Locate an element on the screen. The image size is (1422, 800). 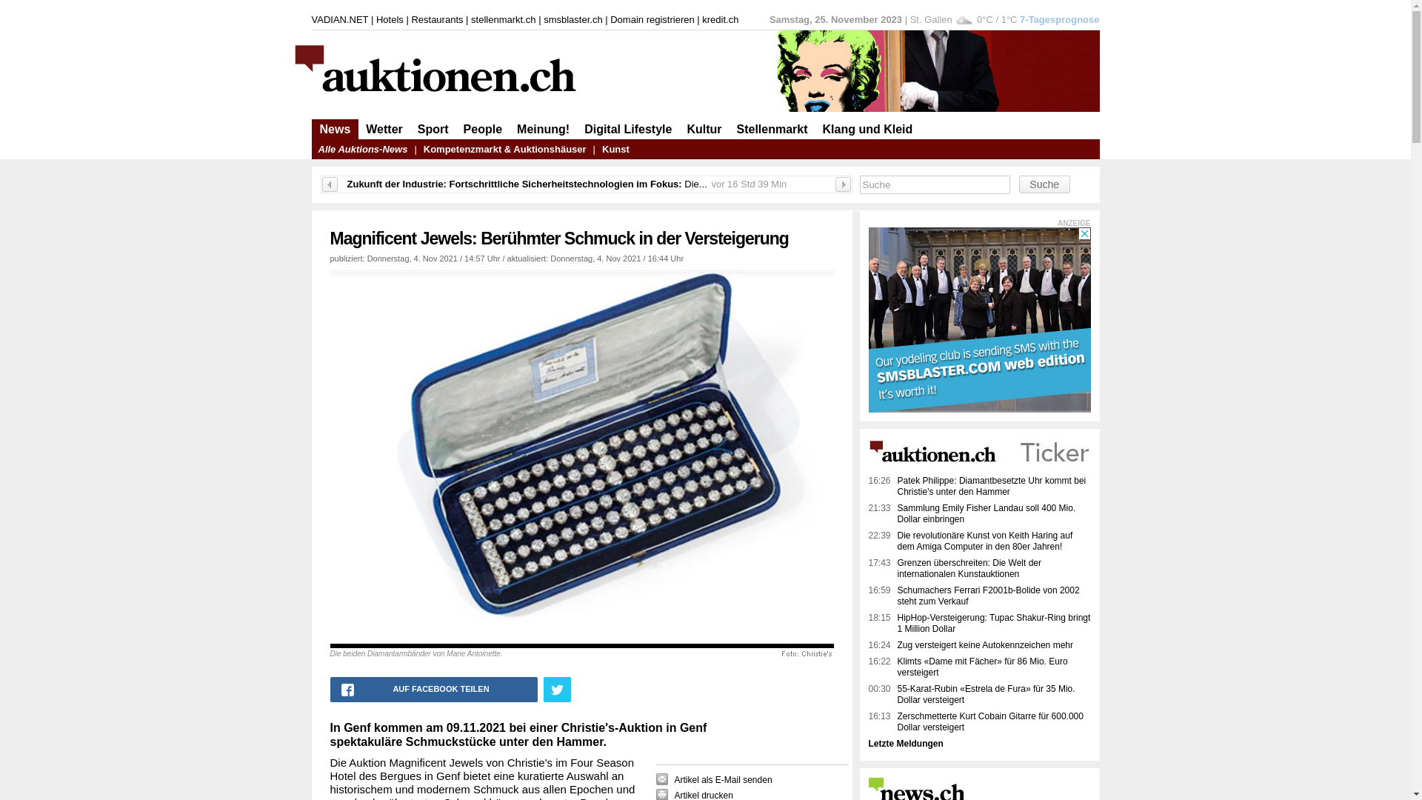
ANZEIGE is located at coordinates (1074, 224).